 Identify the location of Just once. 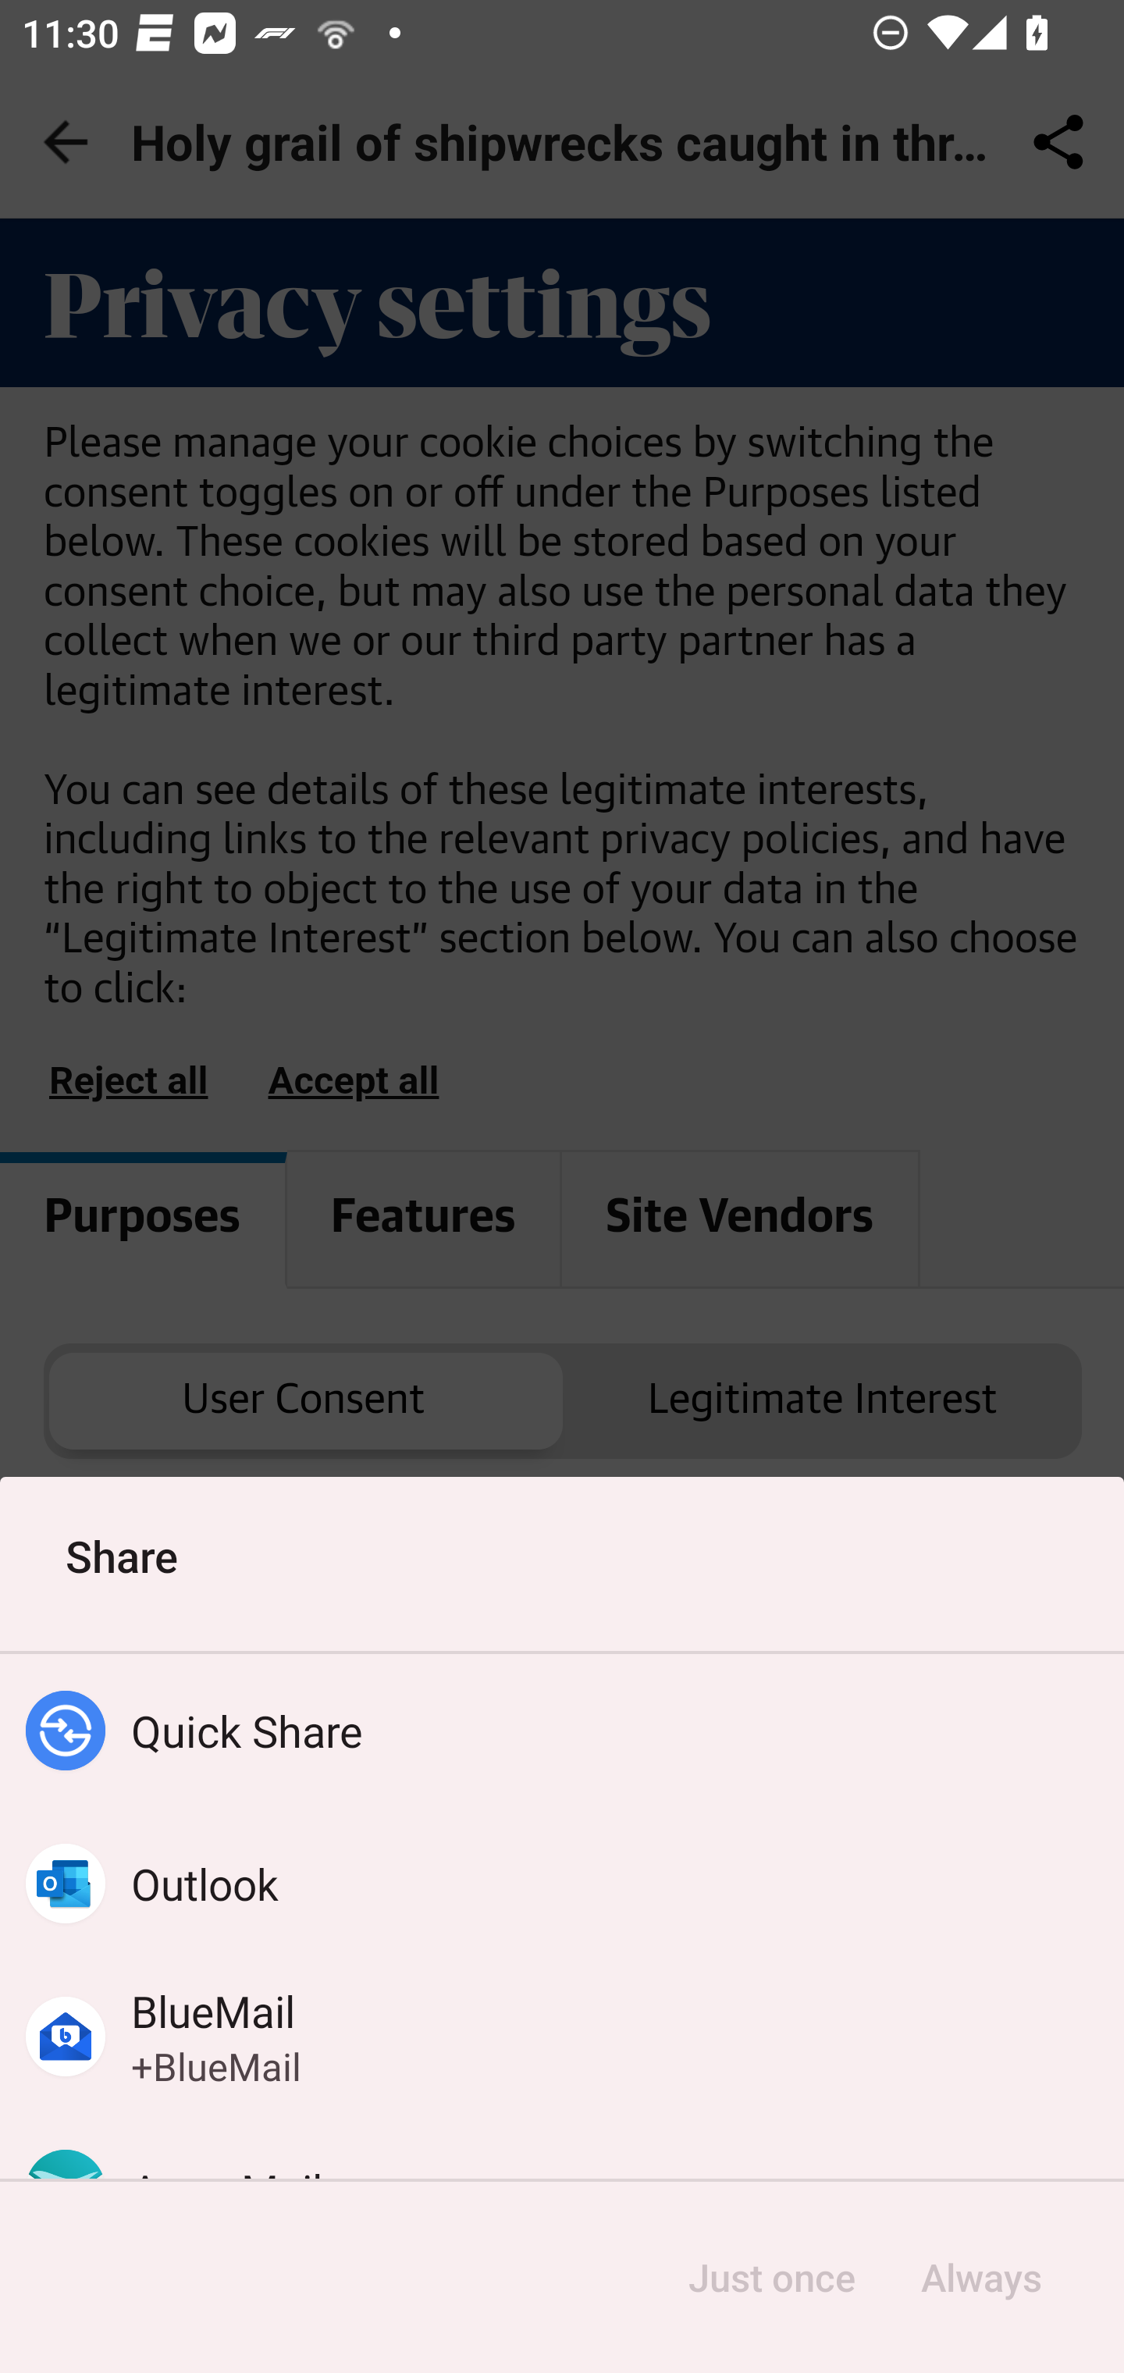
(771, 2278).